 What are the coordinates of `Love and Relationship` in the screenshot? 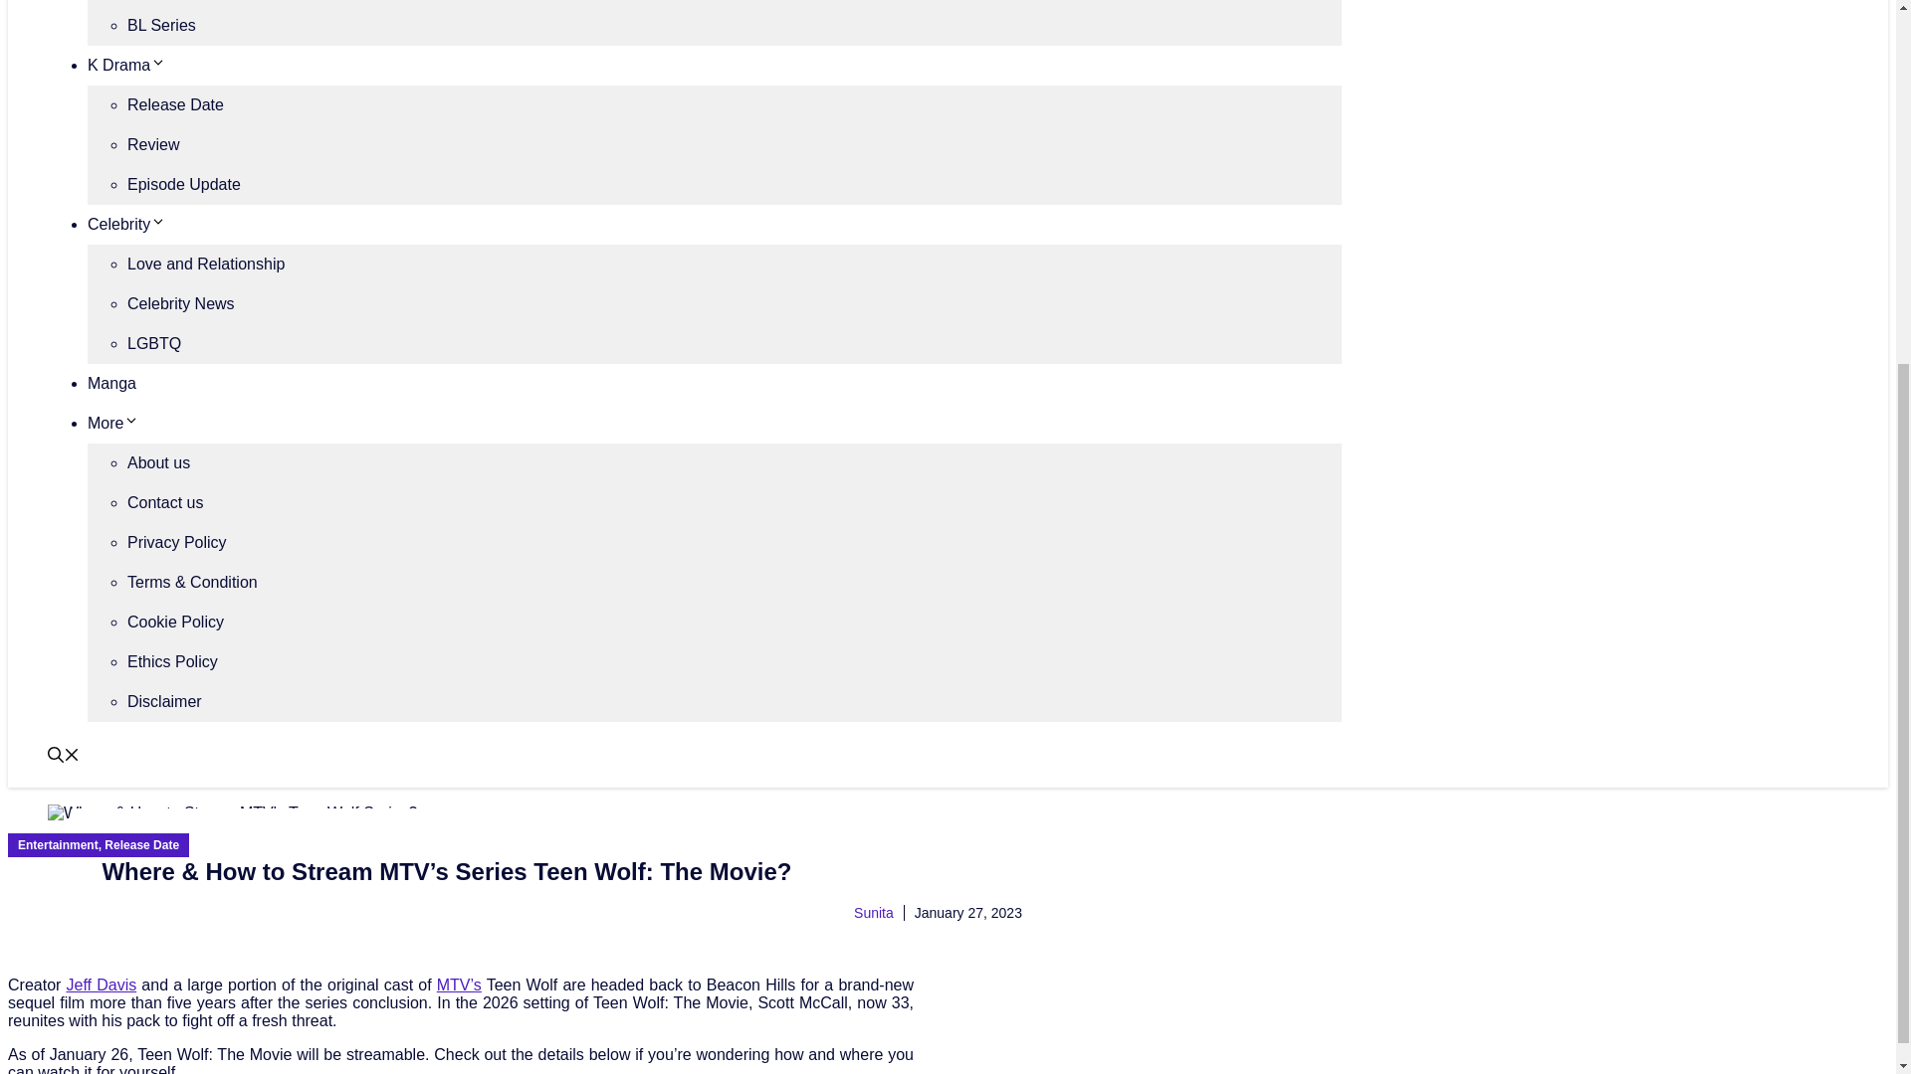 It's located at (206, 265).